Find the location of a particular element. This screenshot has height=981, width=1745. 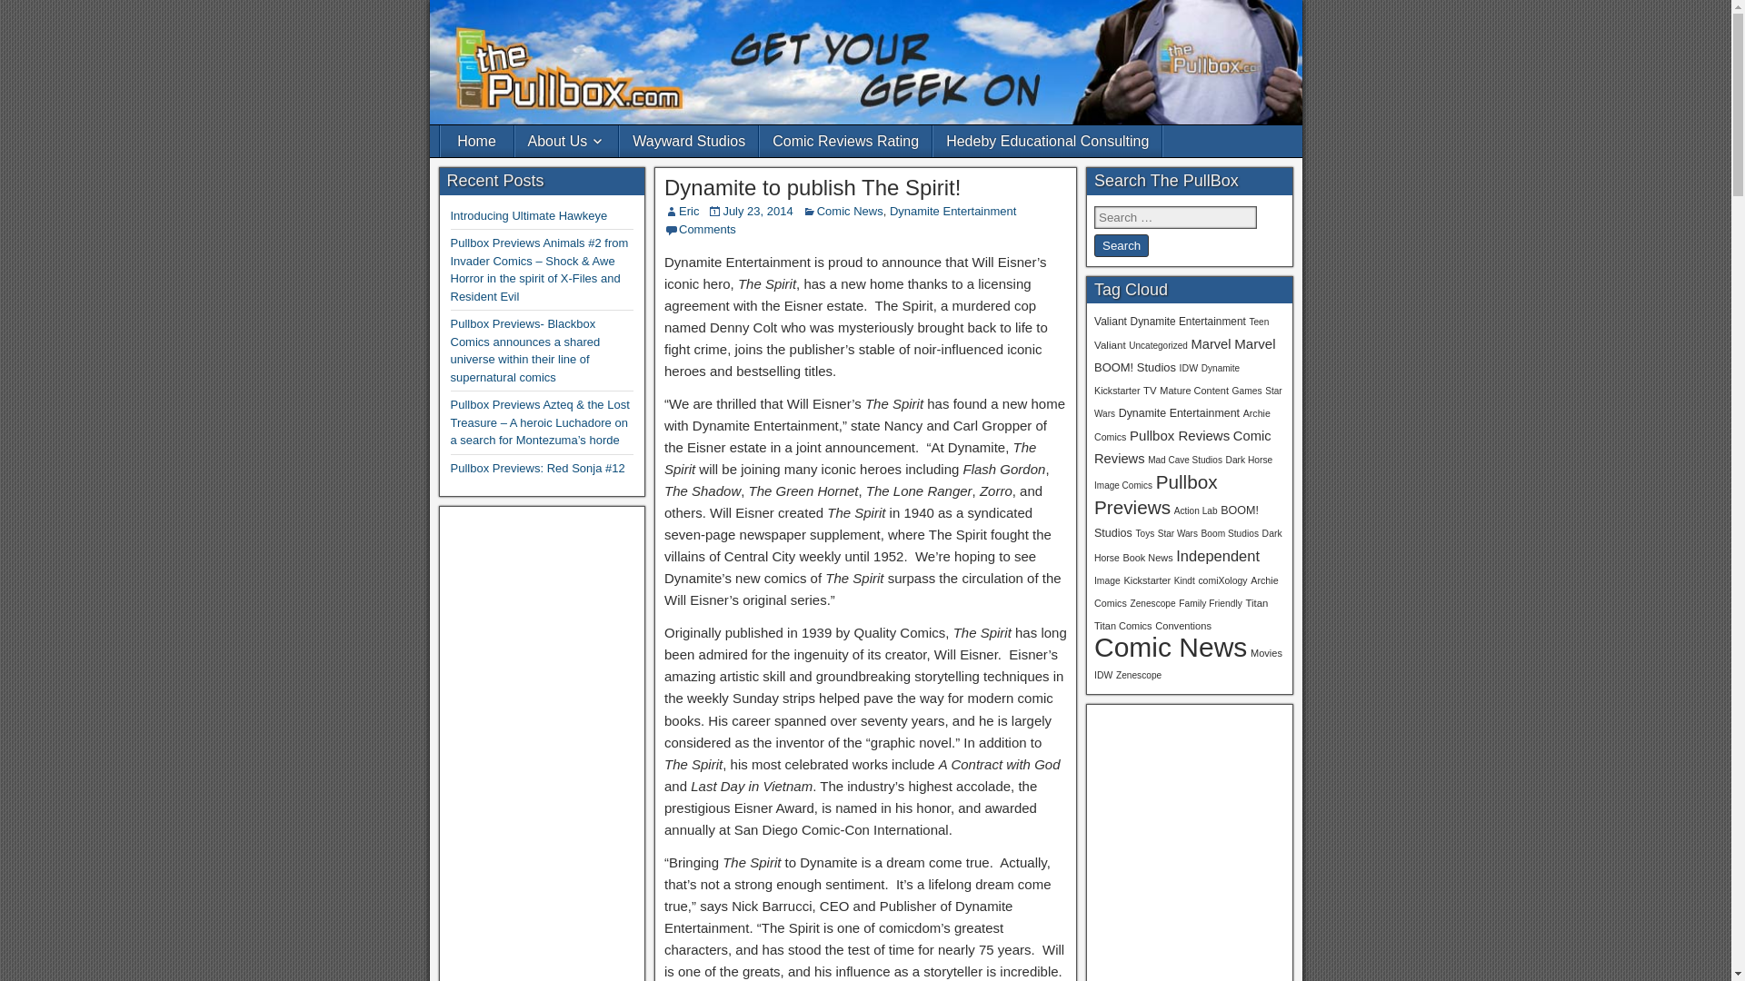

Dynamite to publish The Spirit! is located at coordinates (813, 187).